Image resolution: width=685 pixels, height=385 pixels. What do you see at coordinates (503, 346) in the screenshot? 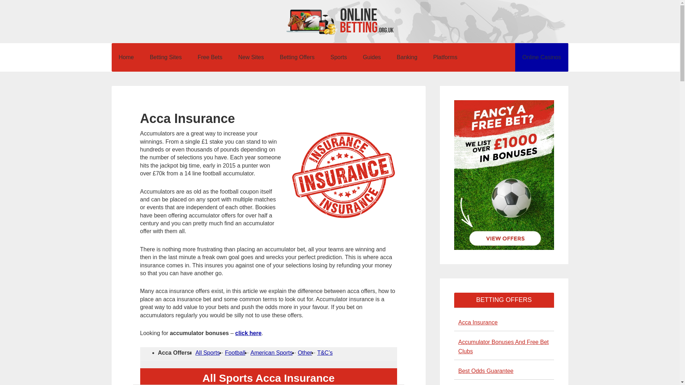
I see `Accumulator Bonuses And Free Bet Clubs` at bounding box center [503, 346].